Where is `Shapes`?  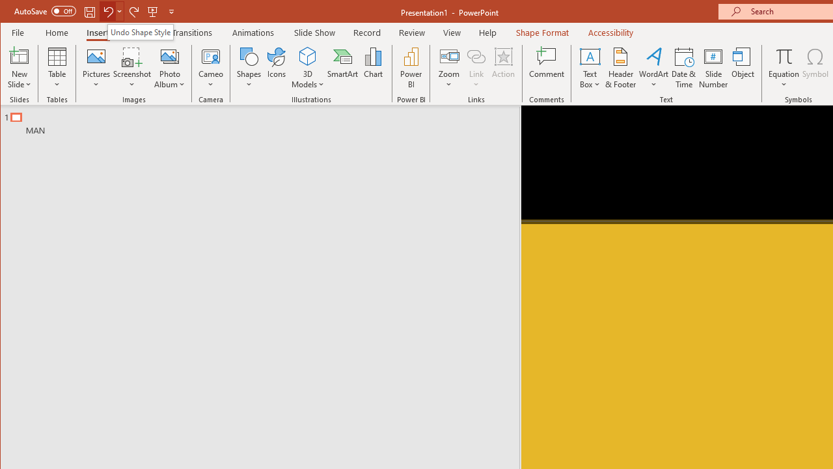
Shapes is located at coordinates (249, 68).